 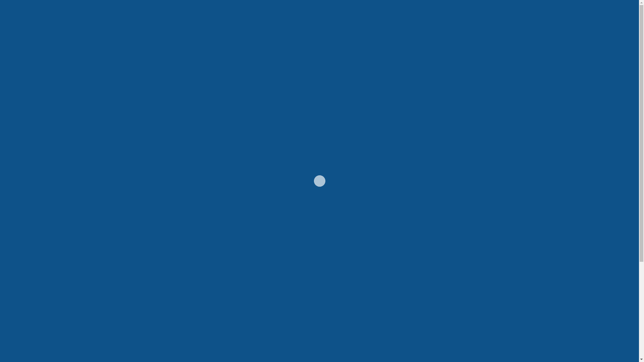 I want to click on contact us, so click(x=375, y=156).